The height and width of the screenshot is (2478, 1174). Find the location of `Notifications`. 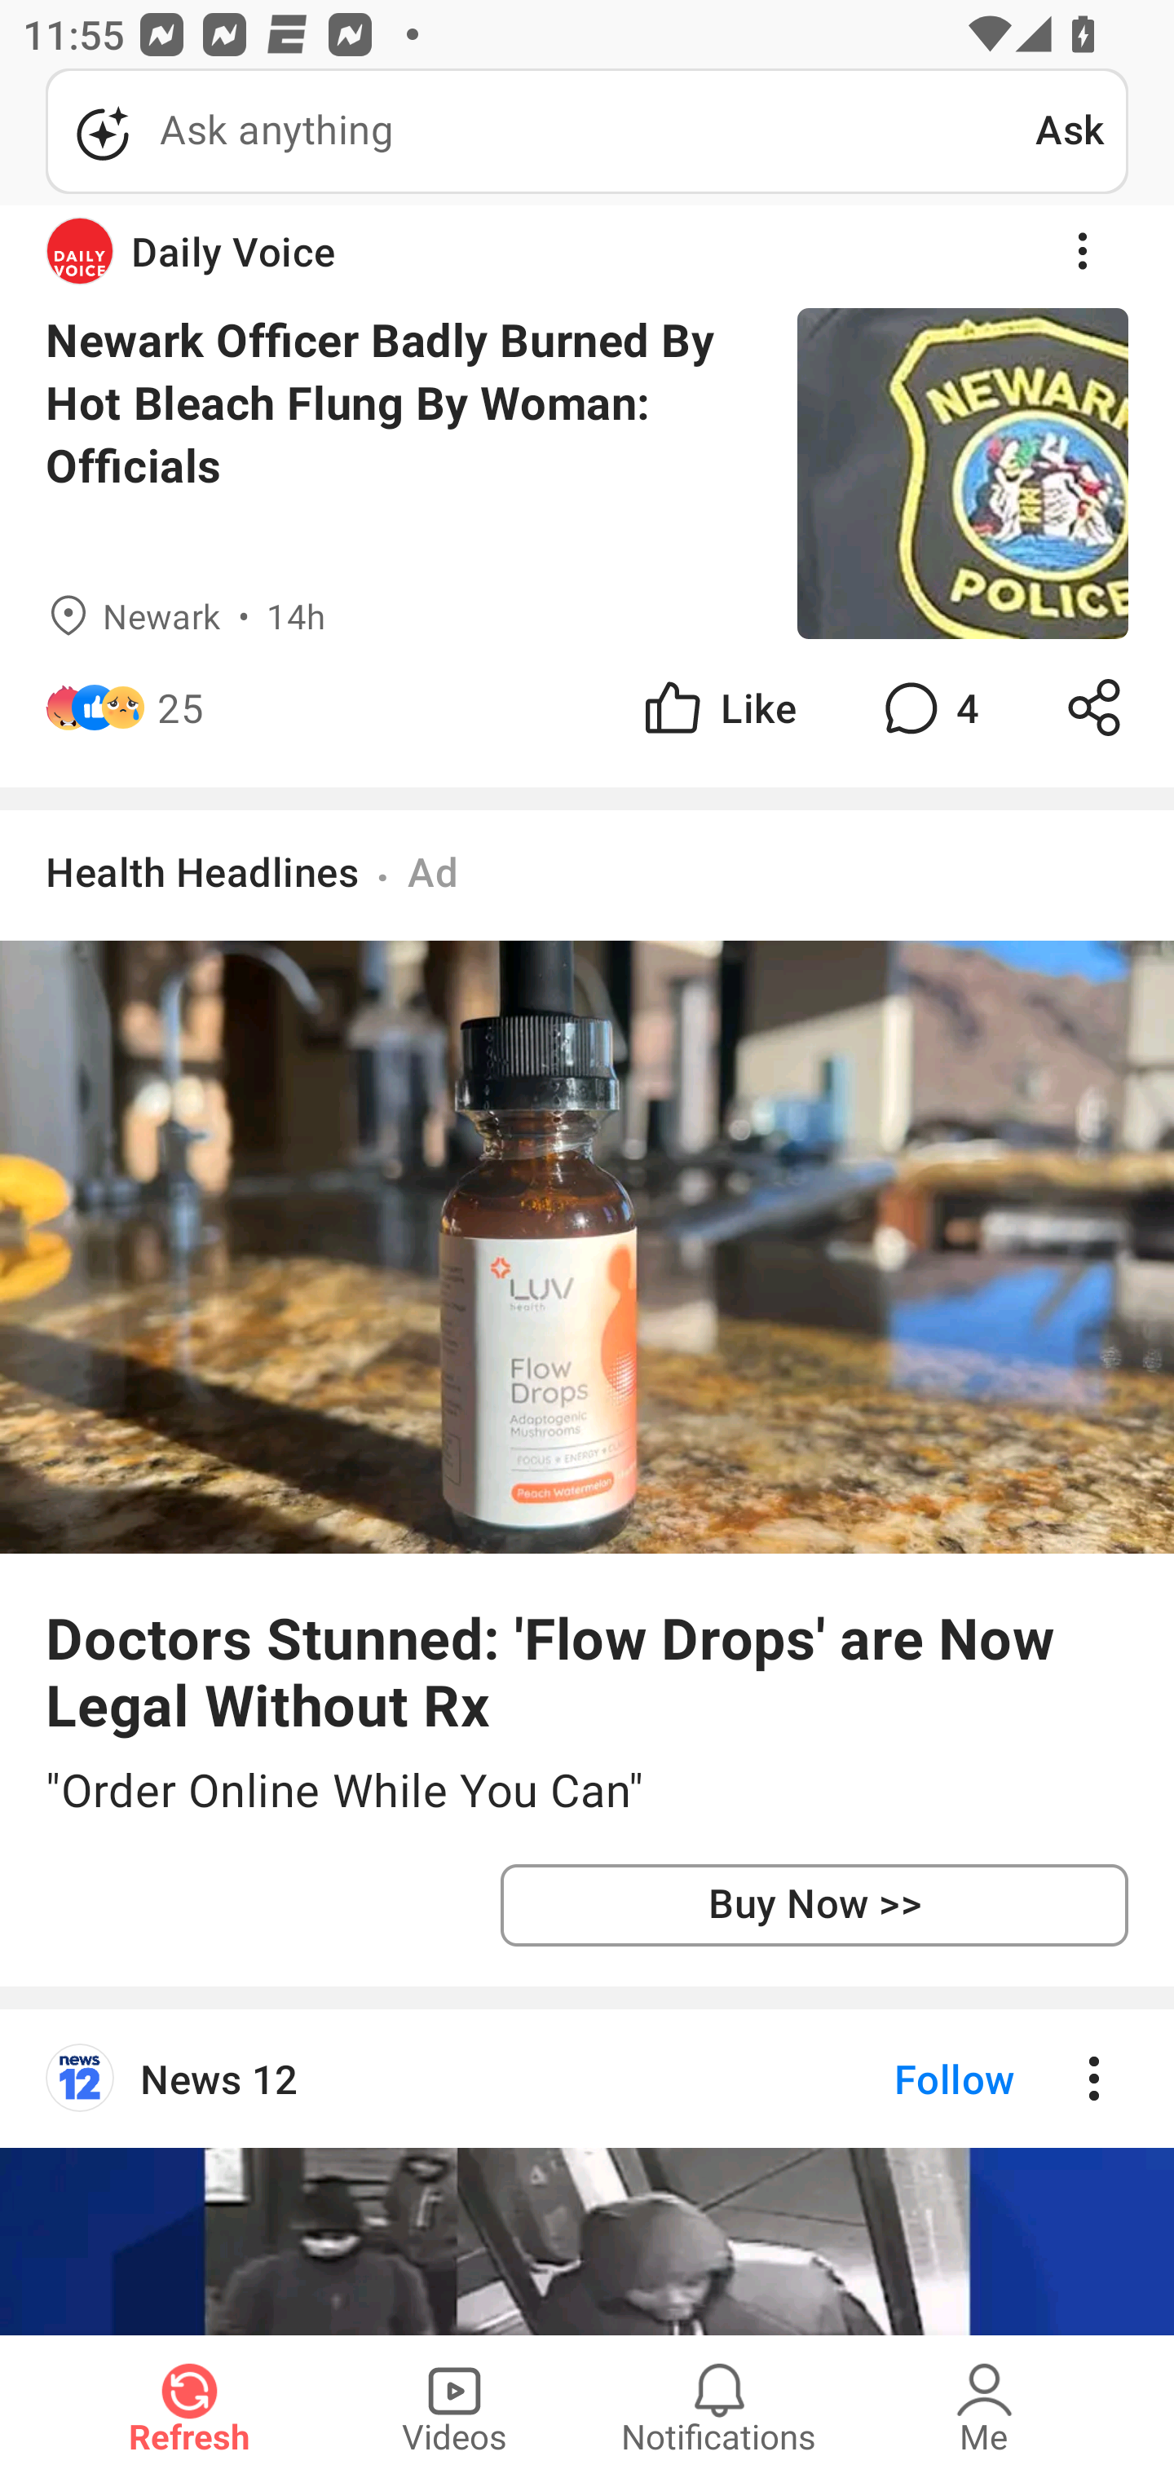

Notifications is located at coordinates (719, 2406).